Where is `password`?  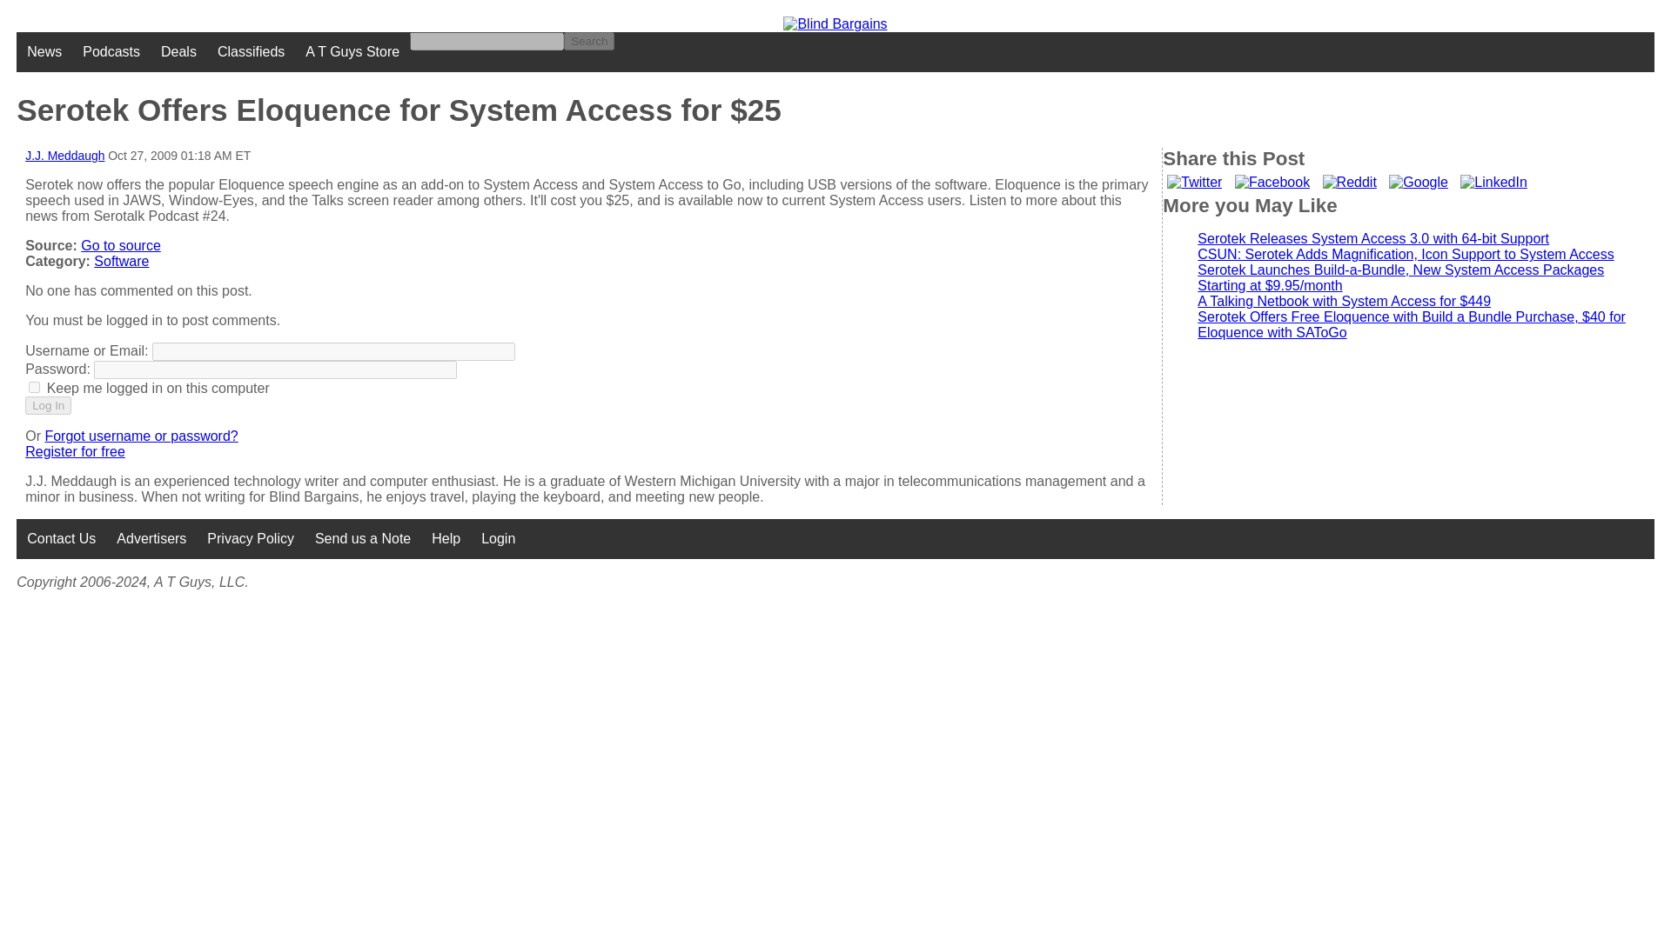
password is located at coordinates (275, 370).